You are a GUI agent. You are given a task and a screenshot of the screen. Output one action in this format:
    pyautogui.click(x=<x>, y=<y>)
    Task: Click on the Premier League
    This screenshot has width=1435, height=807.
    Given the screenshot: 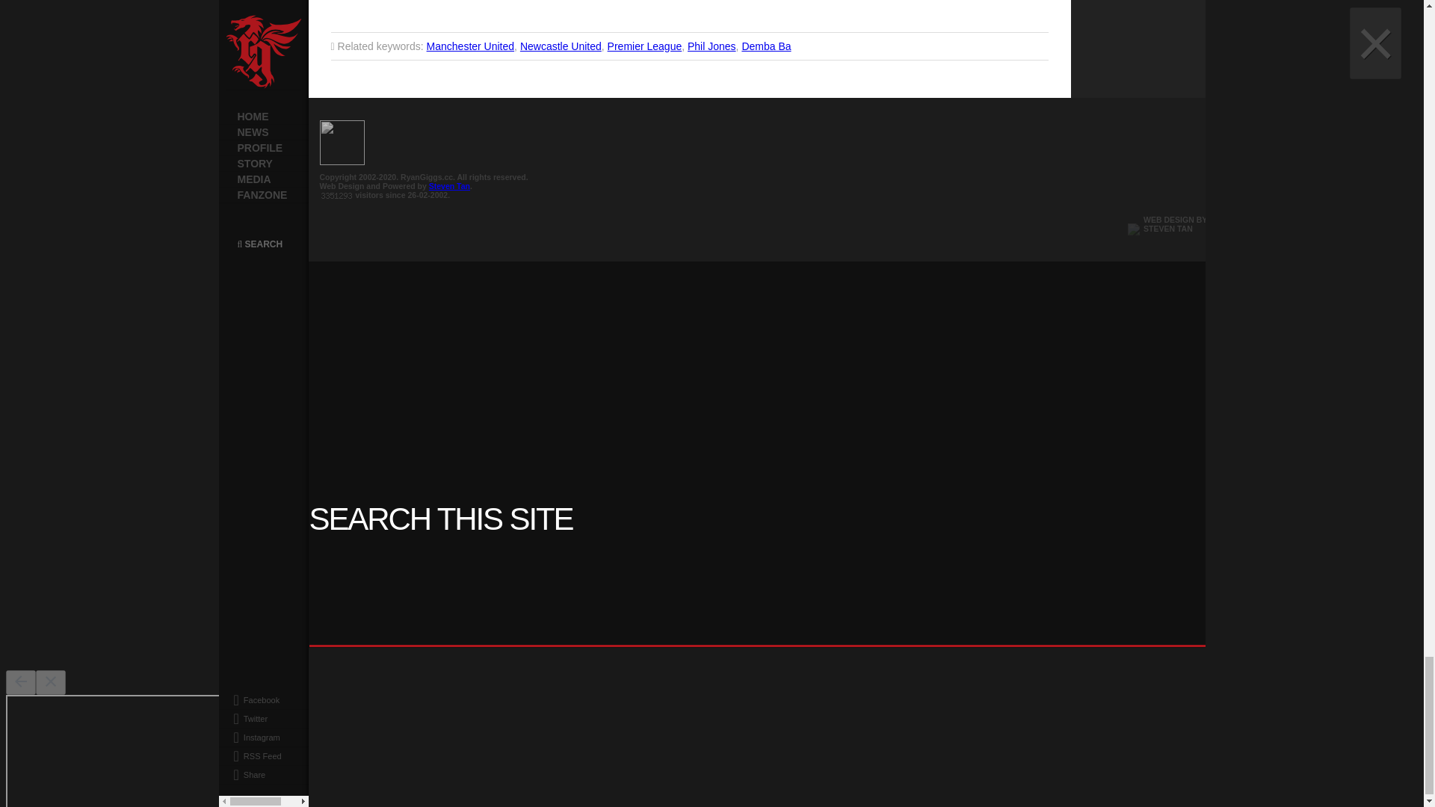 What is the action you would take?
    pyautogui.click(x=644, y=46)
    